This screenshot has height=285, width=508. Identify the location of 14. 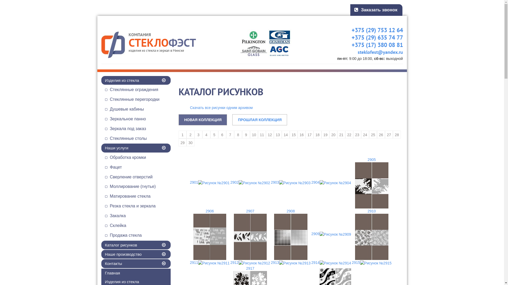
(286, 135).